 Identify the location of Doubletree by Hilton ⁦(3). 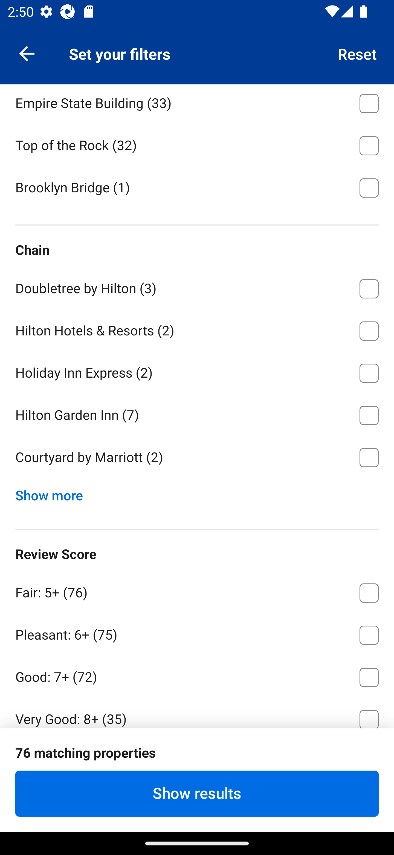
(197, 287).